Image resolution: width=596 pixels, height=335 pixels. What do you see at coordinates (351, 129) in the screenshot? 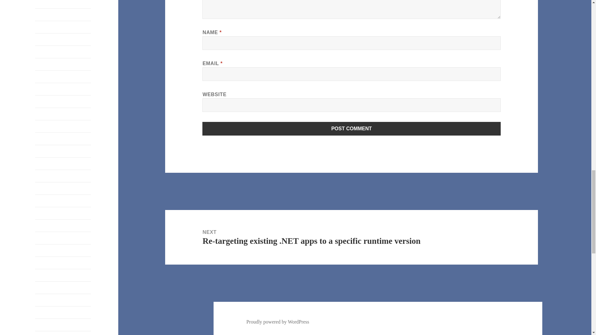
I see `Post Comment` at bounding box center [351, 129].